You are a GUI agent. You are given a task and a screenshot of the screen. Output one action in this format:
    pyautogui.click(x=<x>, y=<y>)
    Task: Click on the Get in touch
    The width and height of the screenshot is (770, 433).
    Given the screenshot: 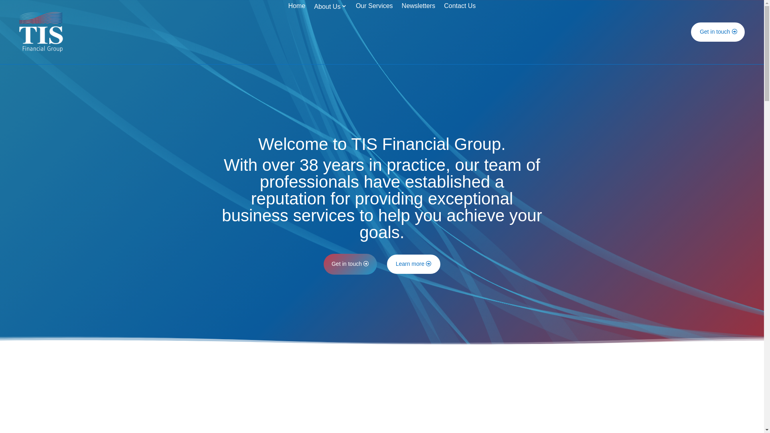 What is the action you would take?
    pyautogui.click(x=351, y=264)
    